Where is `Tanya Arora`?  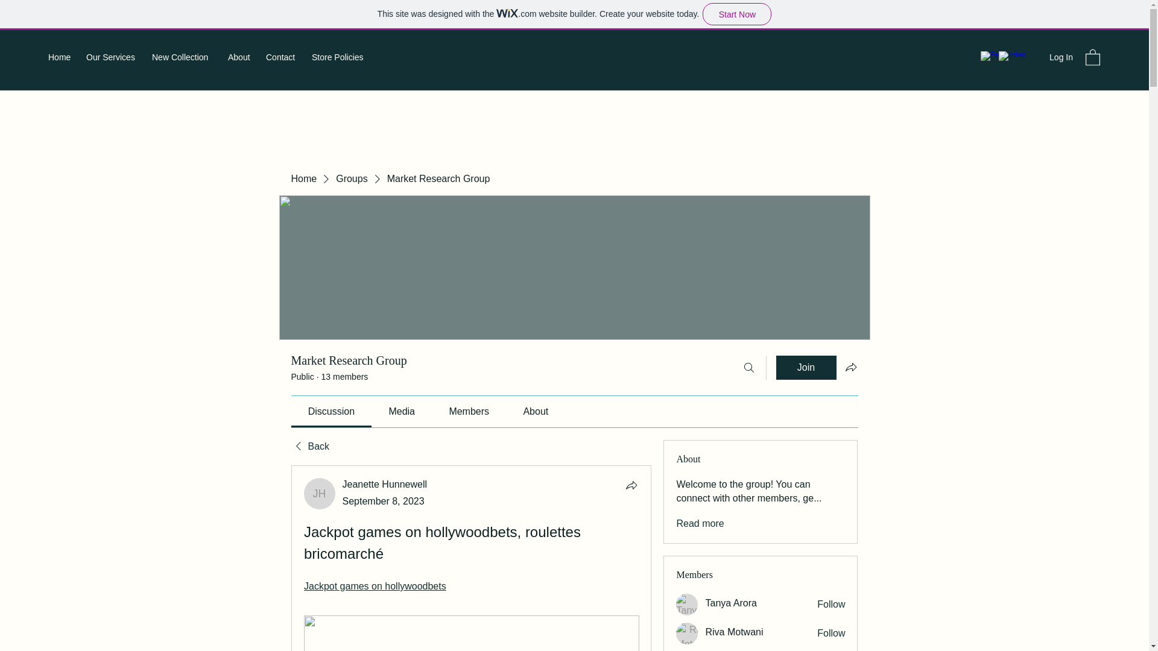 Tanya Arora is located at coordinates (687, 604).